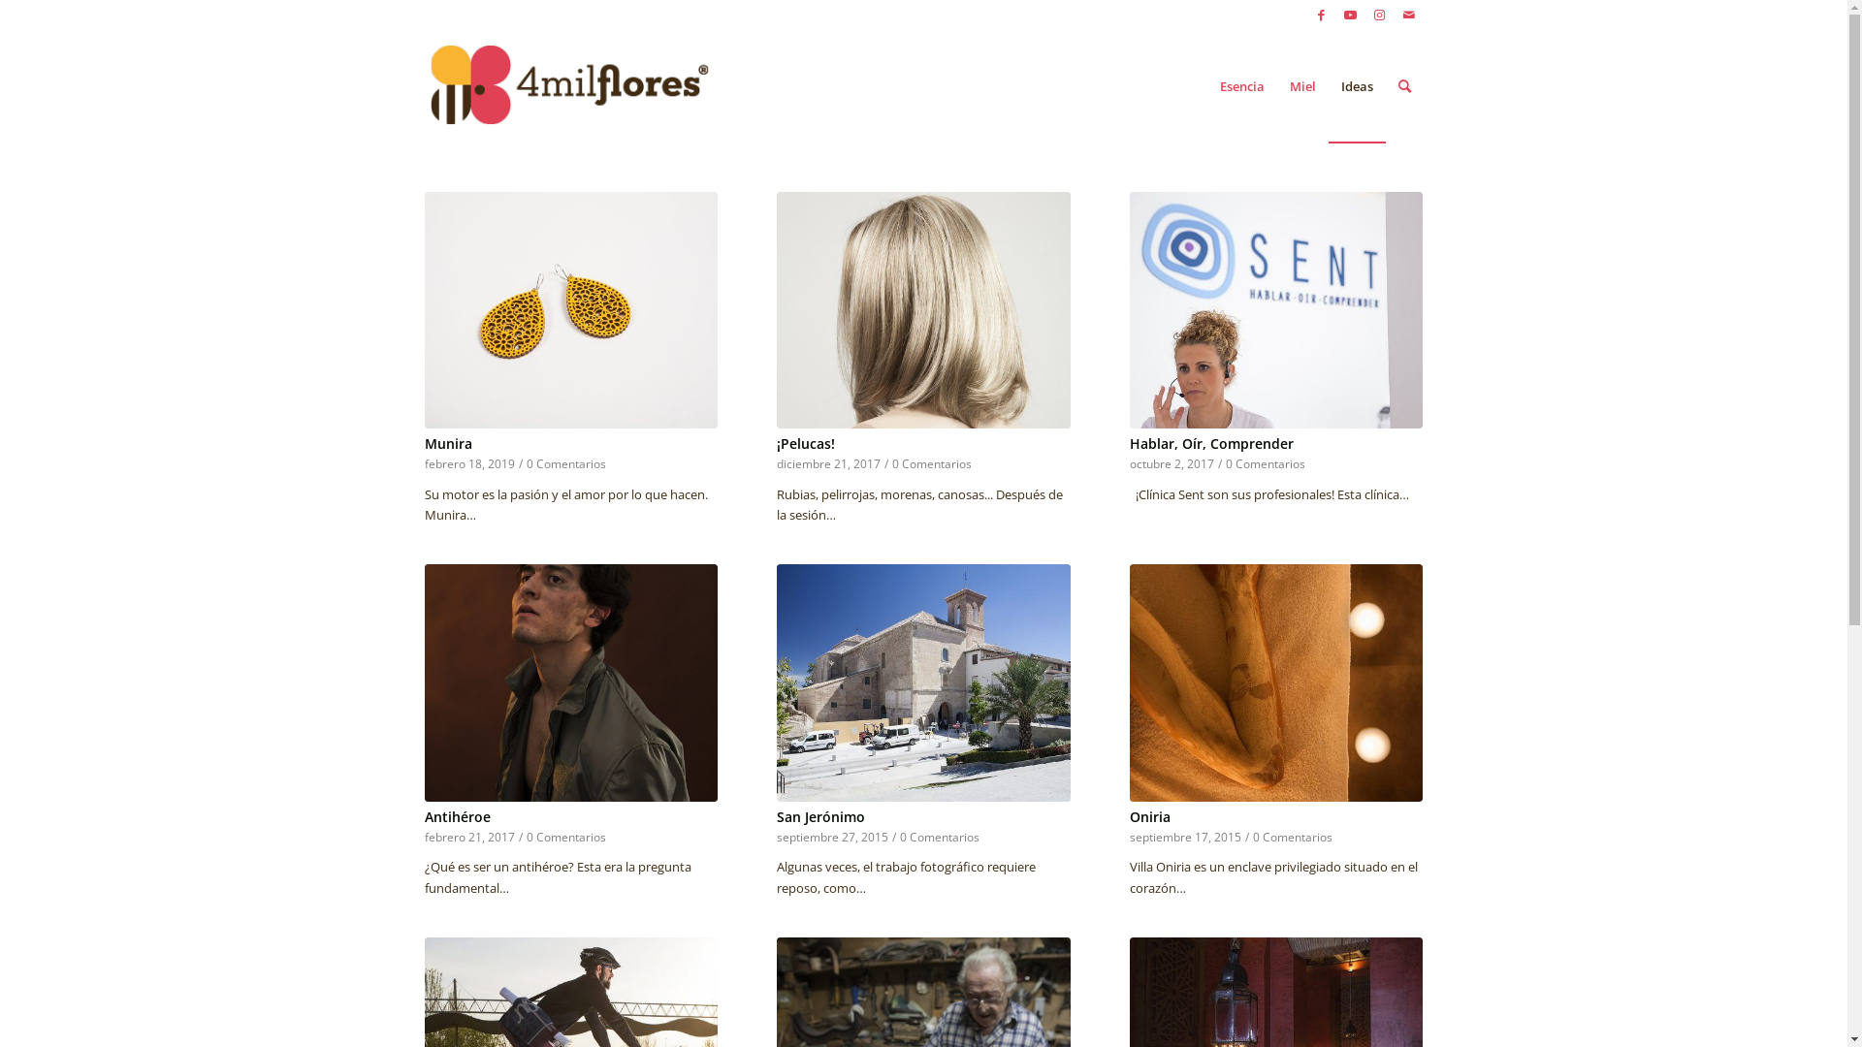  What do you see at coordinates (1350, 15) in the screenshot?
I see `Youtube` at bounding box center [1350, 15].